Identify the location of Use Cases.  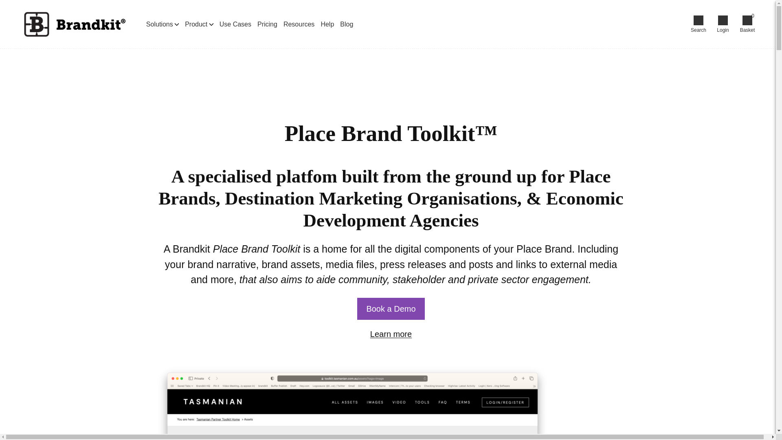
(235, 24).